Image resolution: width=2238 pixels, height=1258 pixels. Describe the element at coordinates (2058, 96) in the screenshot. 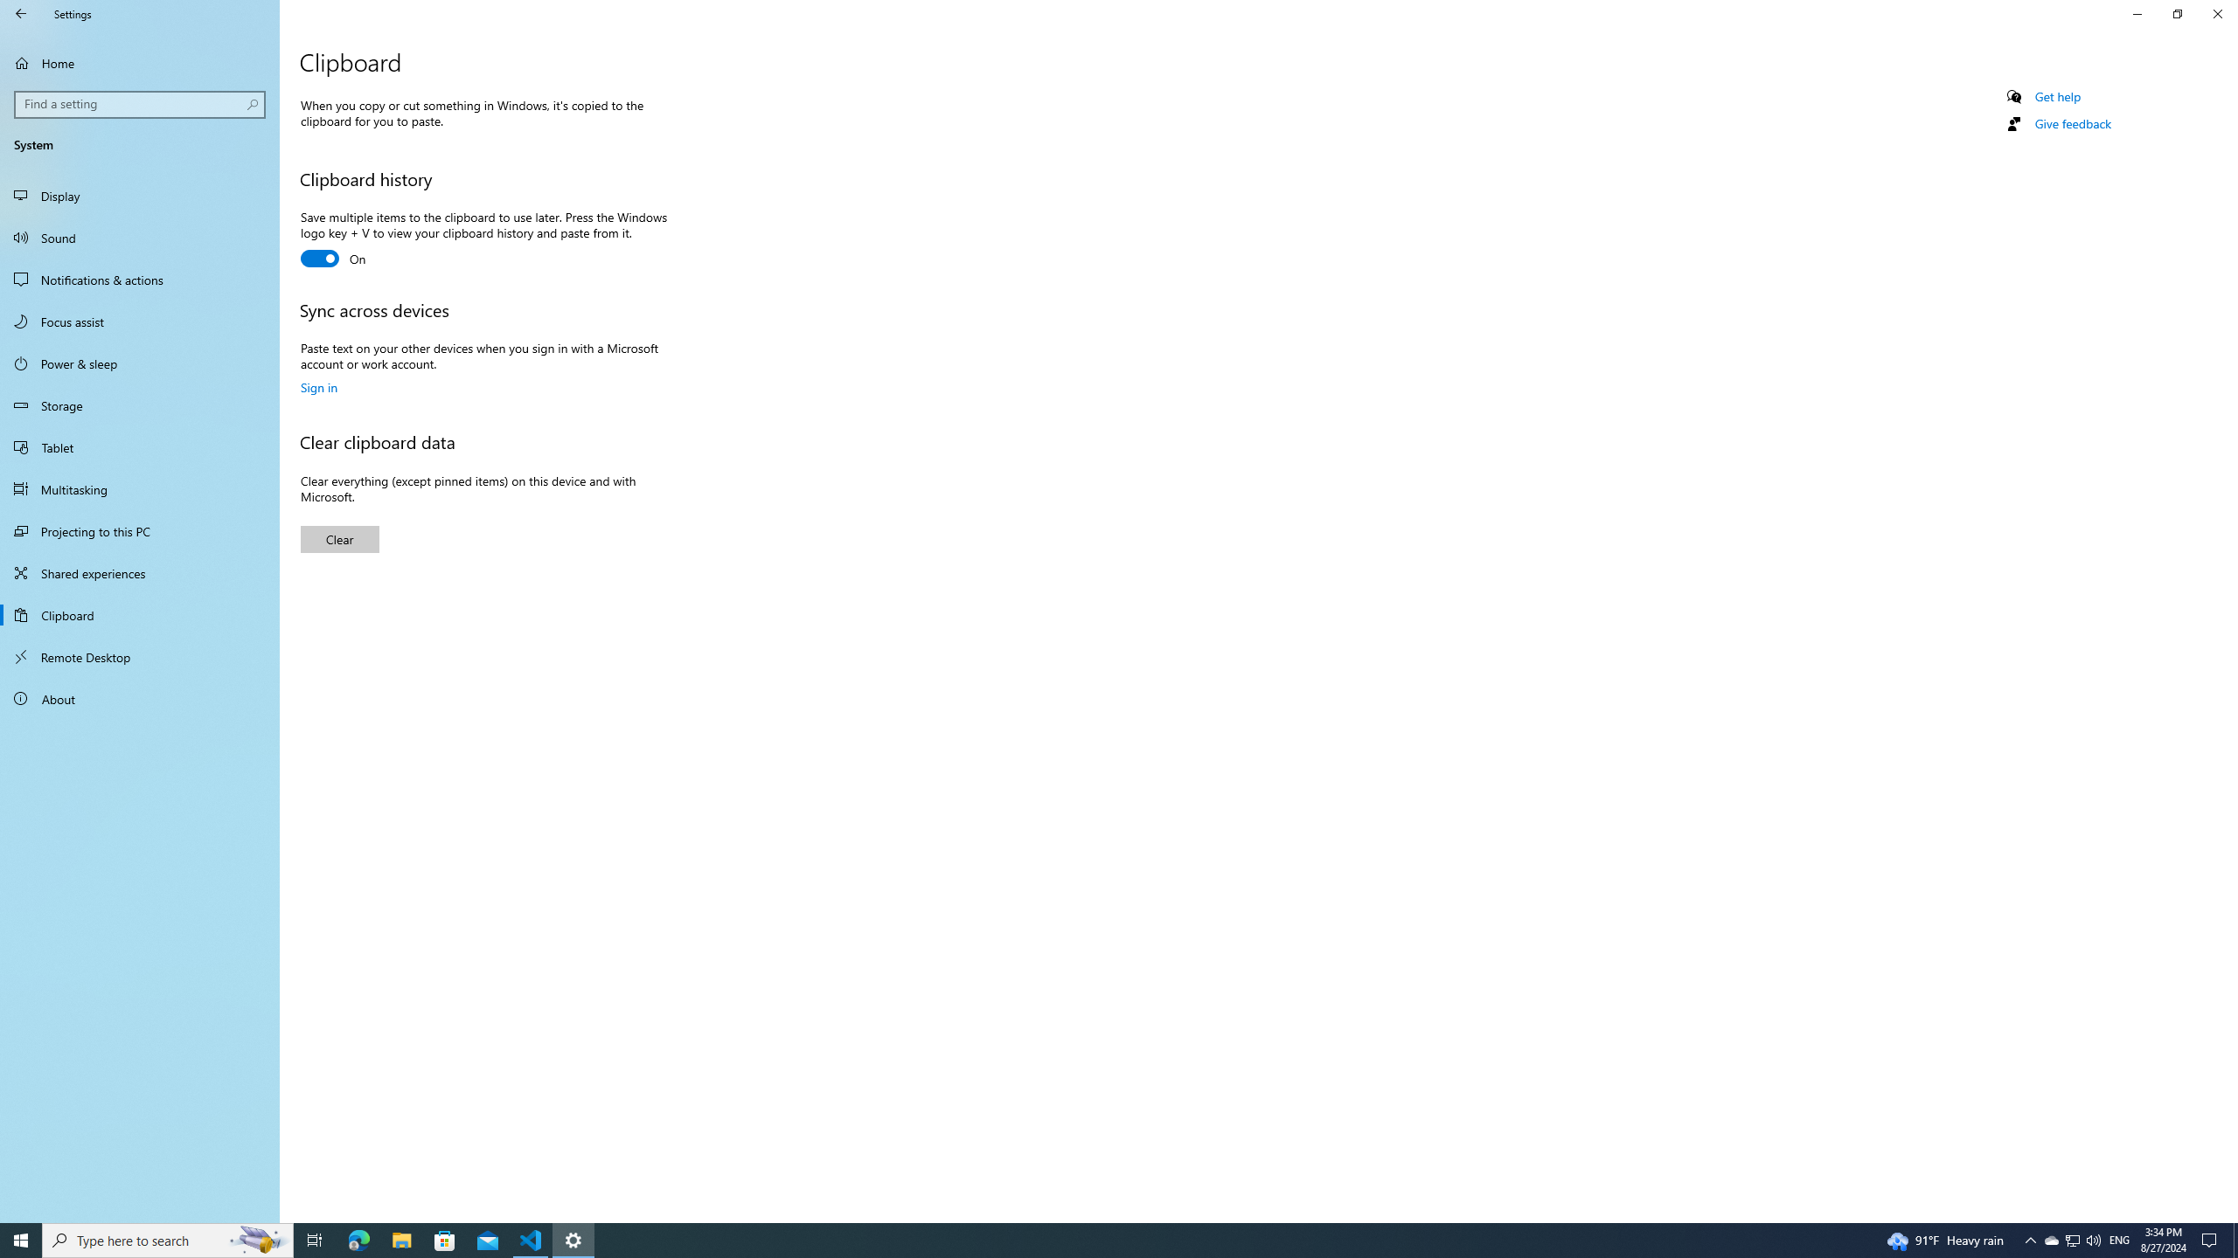

I see `Get help` at that location.